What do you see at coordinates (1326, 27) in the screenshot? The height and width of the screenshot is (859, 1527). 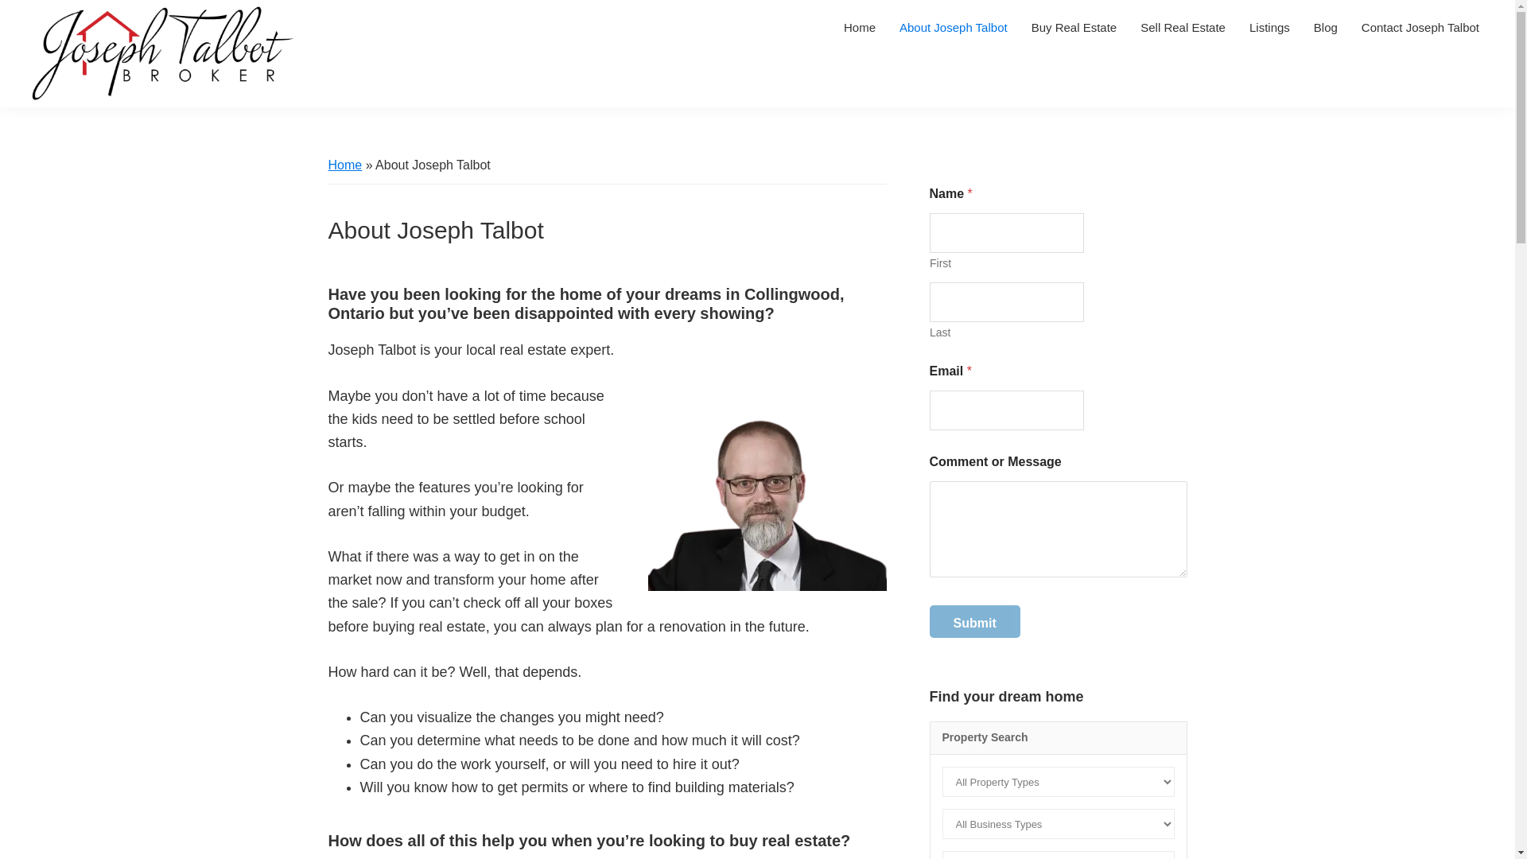 I see `Blog` at bounding box center [1326, 27].